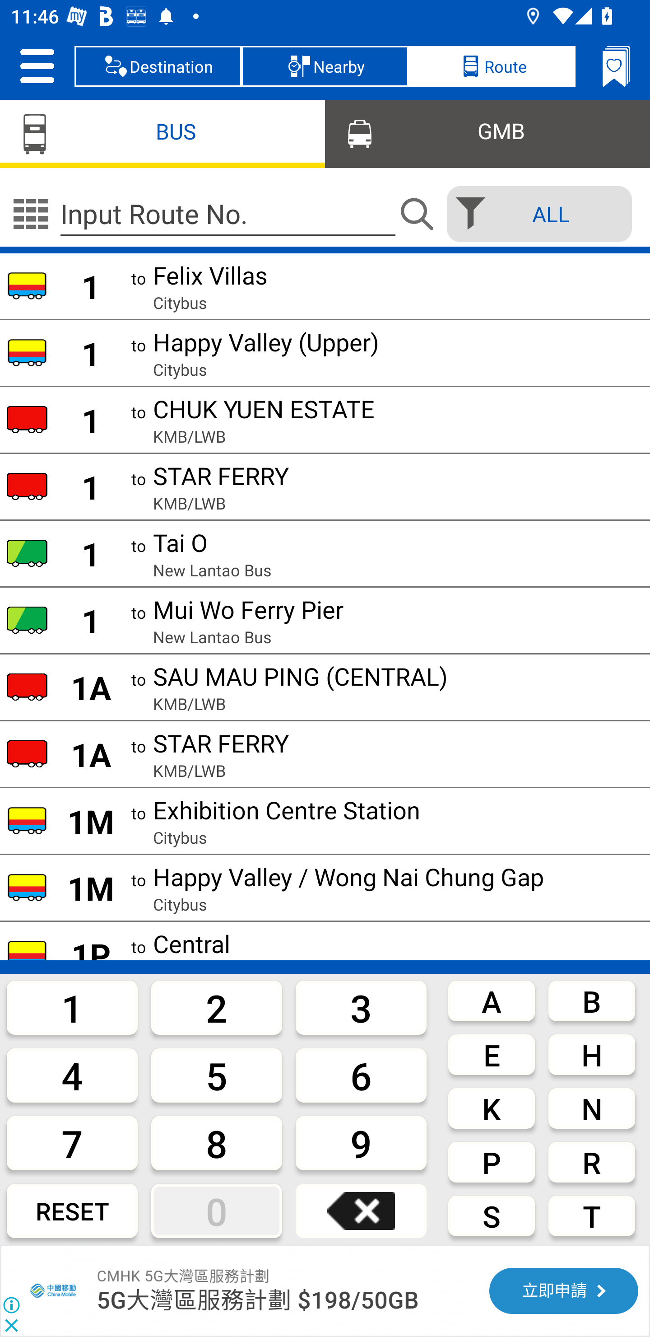 This screenshot has width=650, height=1337. What do you see at coordinates (534, 214) in the screenshot?
I see `selected ALL` at bounding box center [534, 214].